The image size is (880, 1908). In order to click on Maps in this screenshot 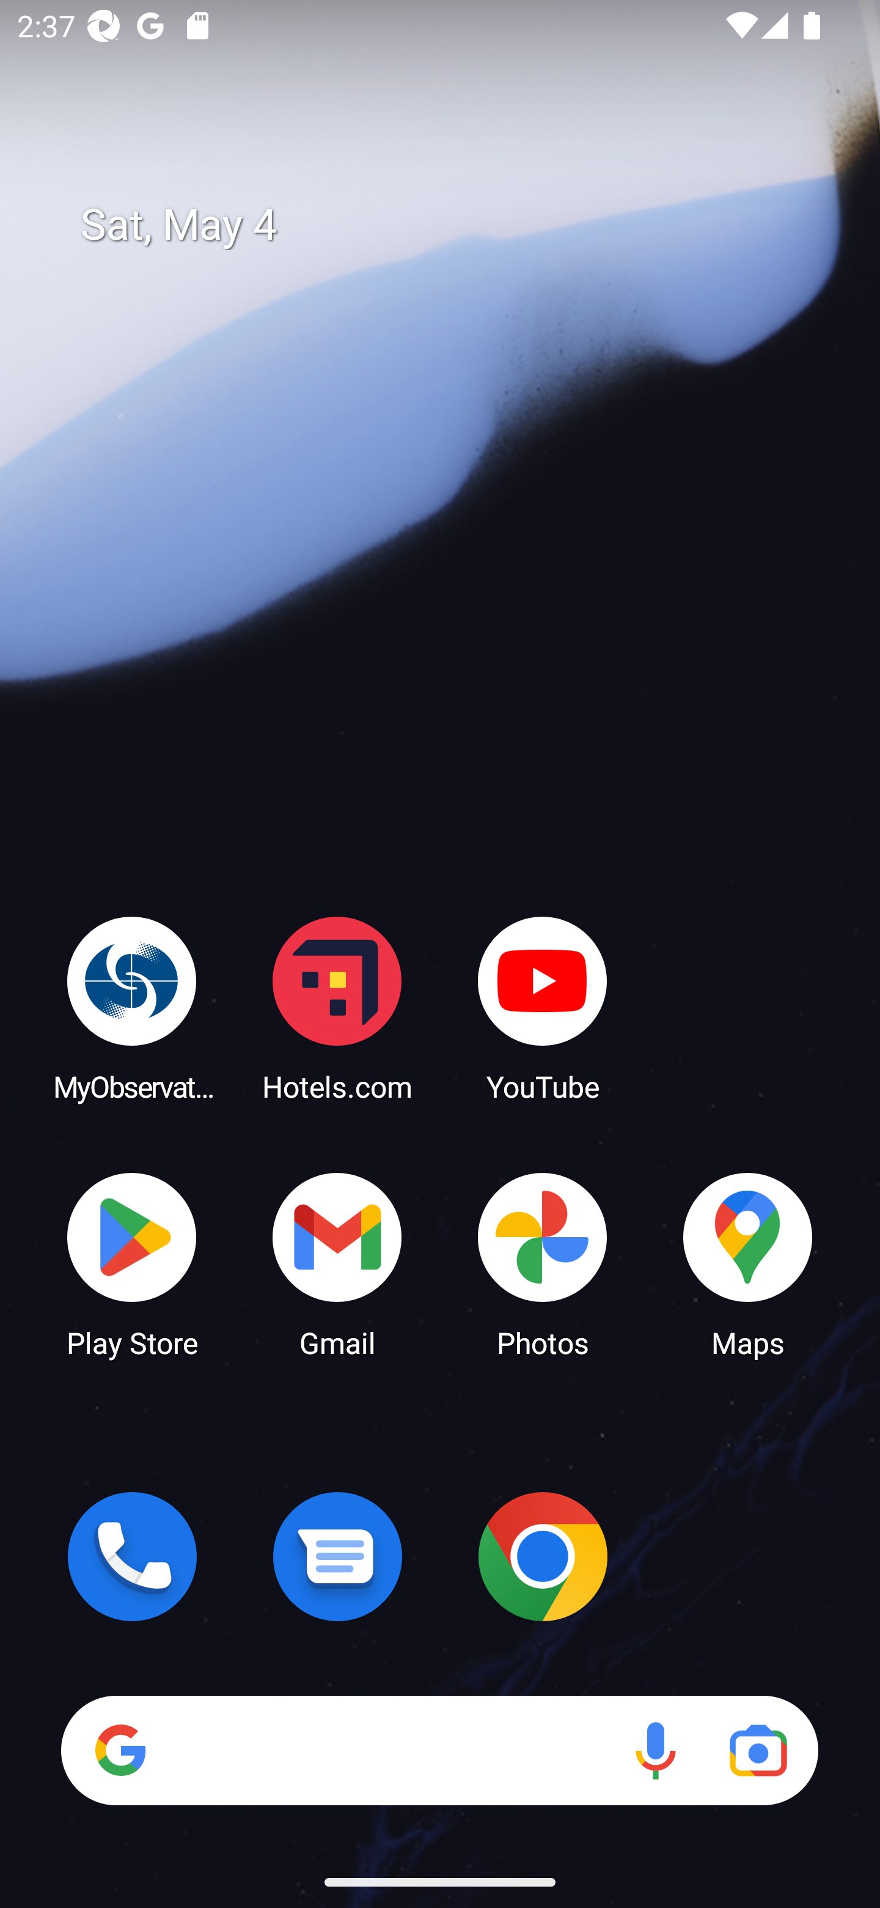, I will do `click(748, 1263)`.